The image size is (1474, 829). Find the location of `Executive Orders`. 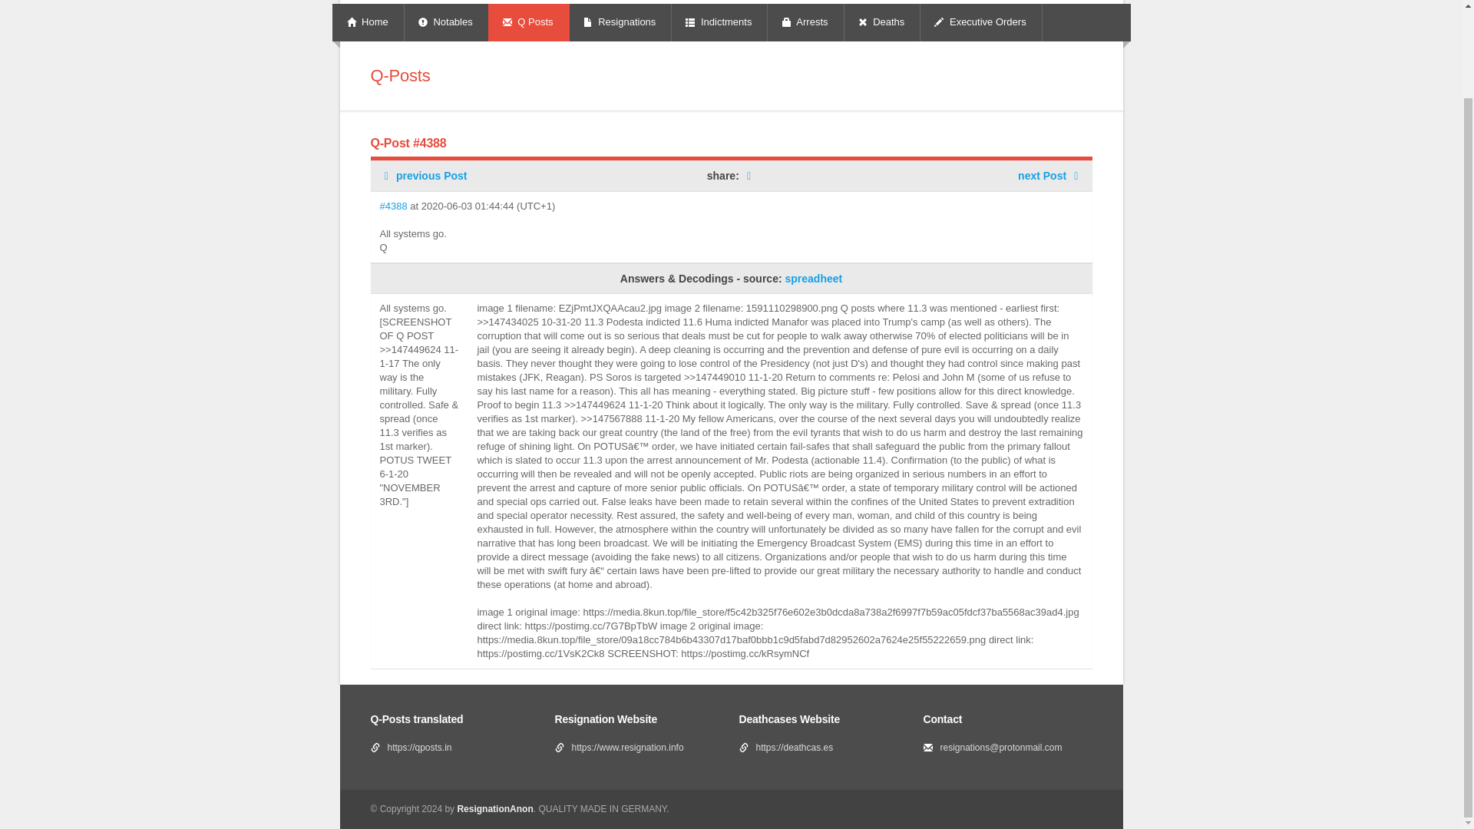

Executive Orders is located at coordinates (981, 23).